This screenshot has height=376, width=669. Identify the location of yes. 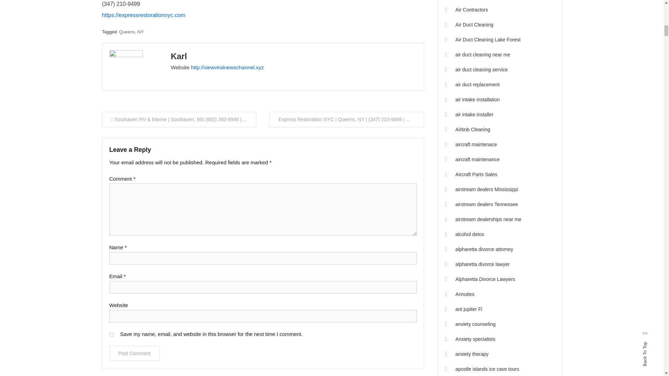
(111, 334).